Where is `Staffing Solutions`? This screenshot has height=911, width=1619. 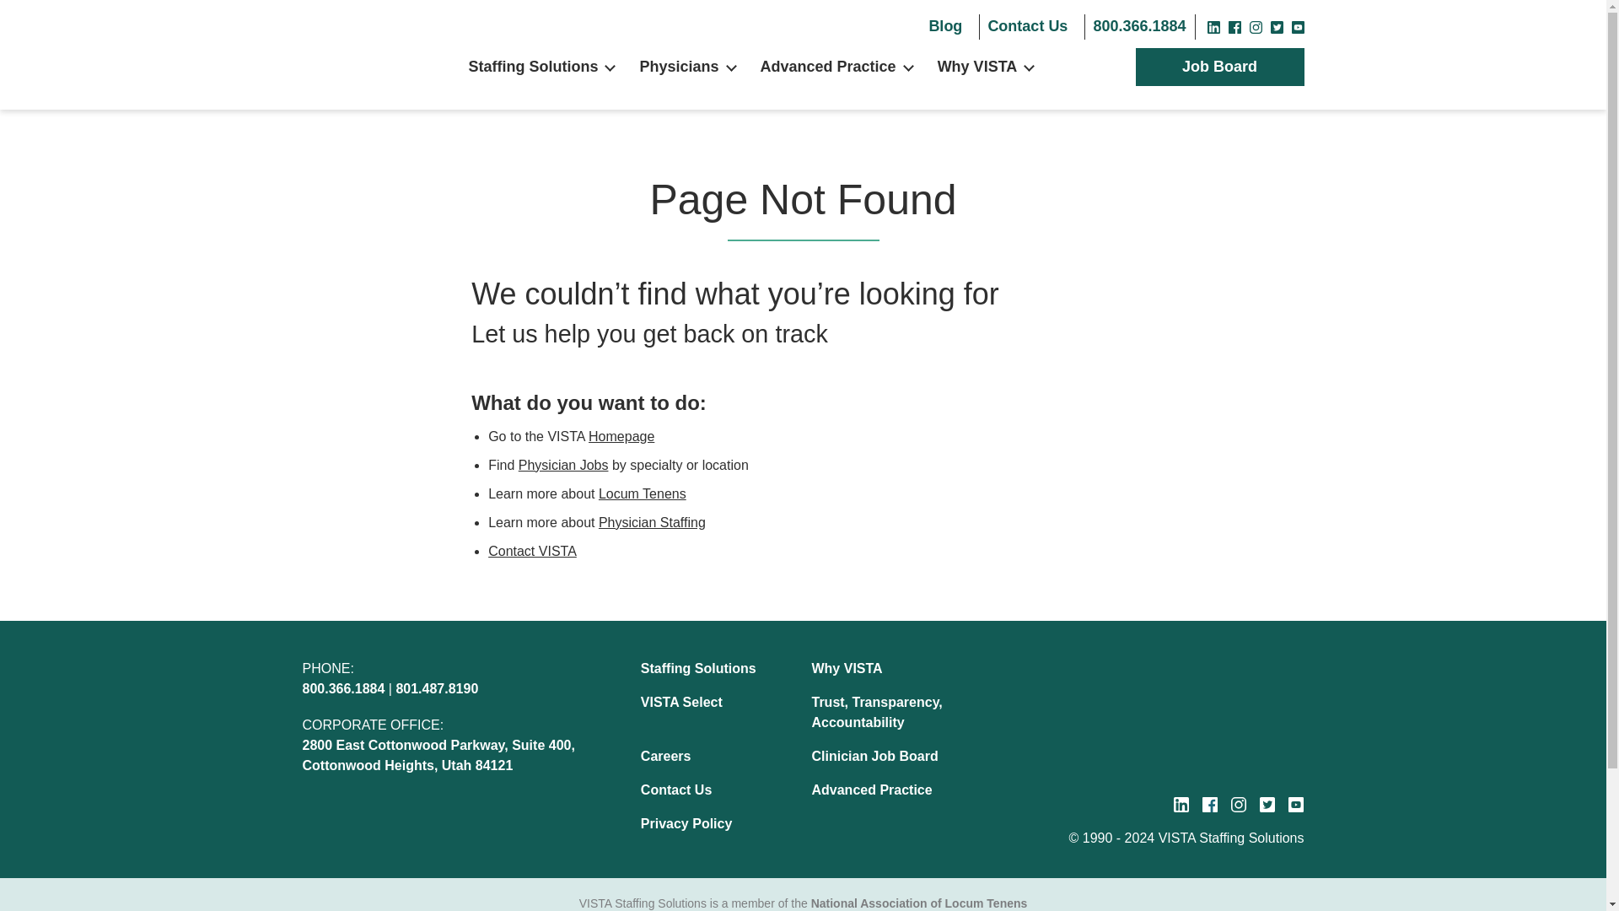
Staffing Solutions is located at coordinates (534, 67).